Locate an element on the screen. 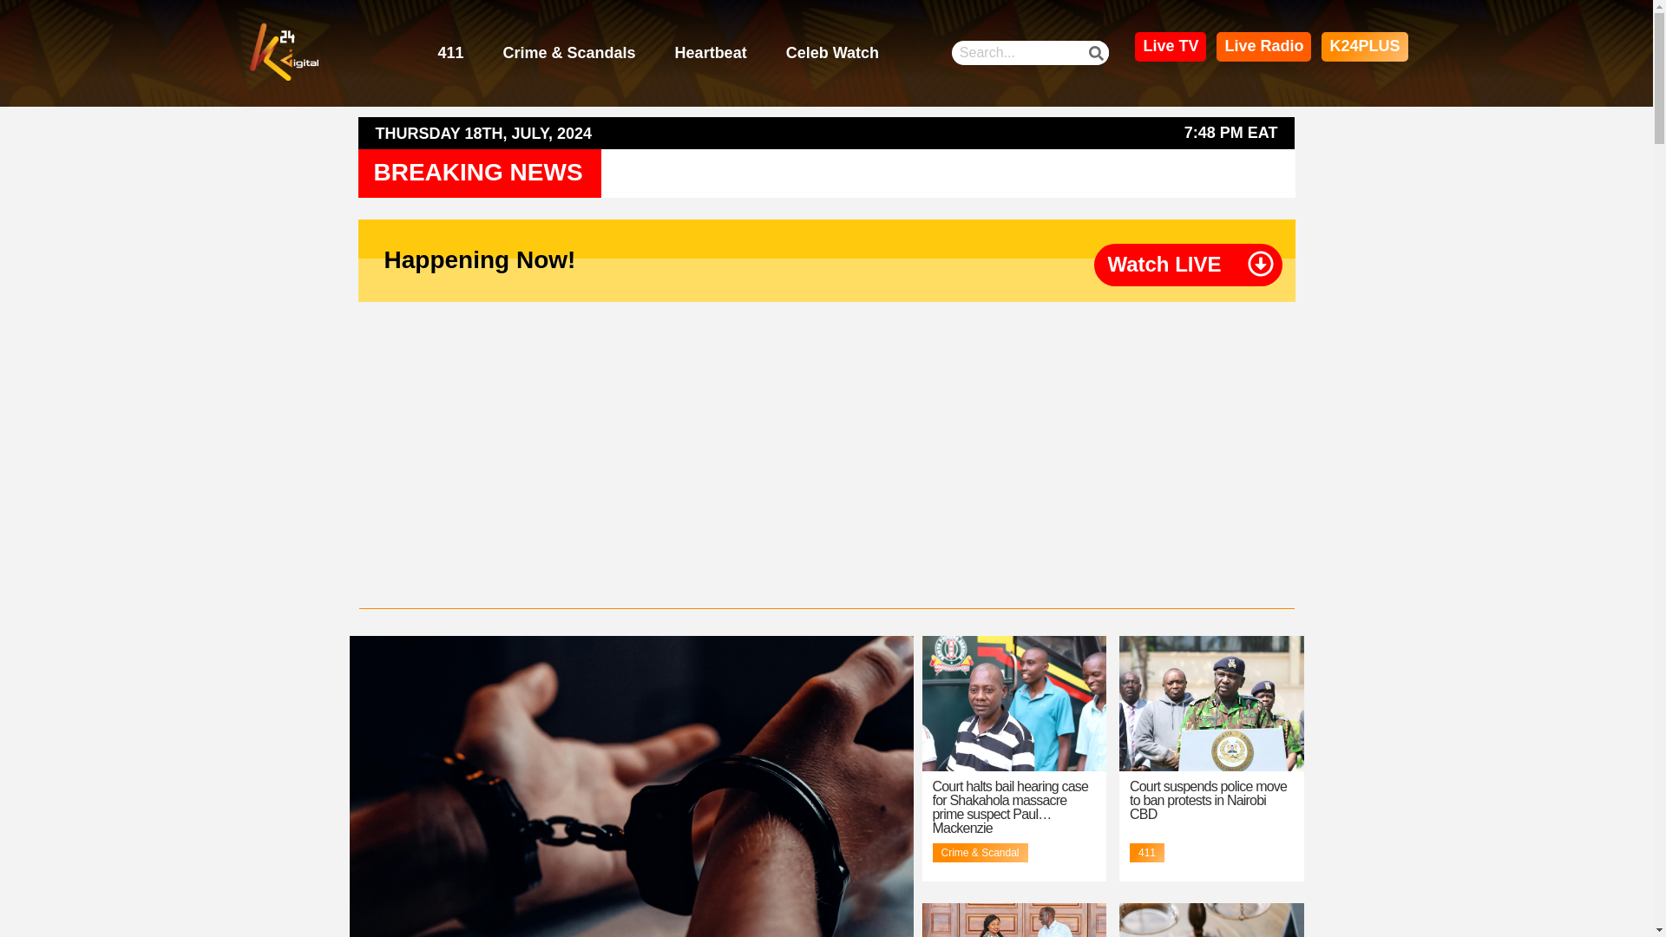 Image resolution: width=1666 pixels, height=937 pixels. Watch LIVE is located at coordinates (1164, 264).